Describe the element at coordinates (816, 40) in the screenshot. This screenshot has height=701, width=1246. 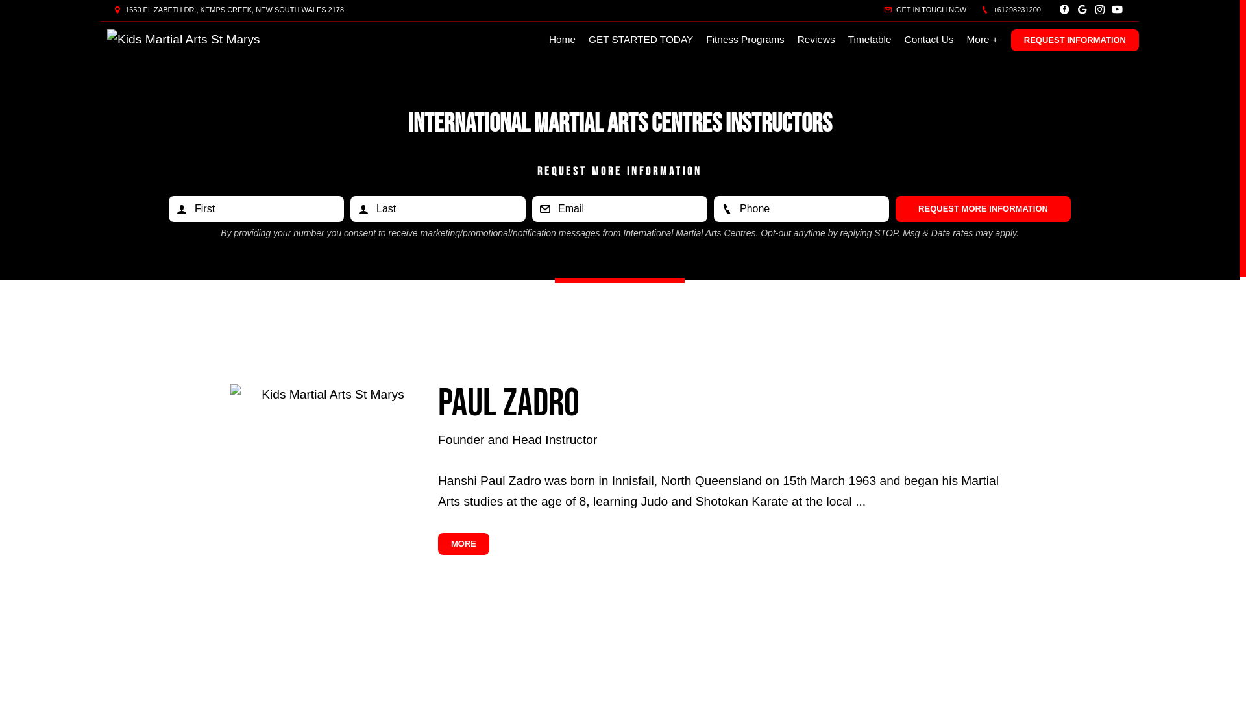
I see `Reviews` at that location.